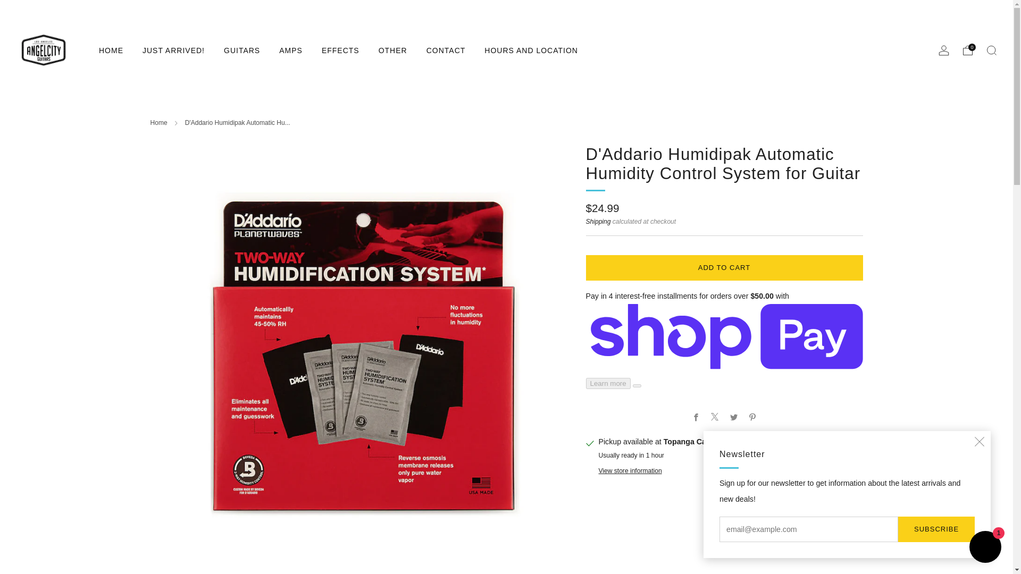 The height and width of the screenshot is (574, 1021). I want to click on JUST ARRIVED!, so click(173, 50).